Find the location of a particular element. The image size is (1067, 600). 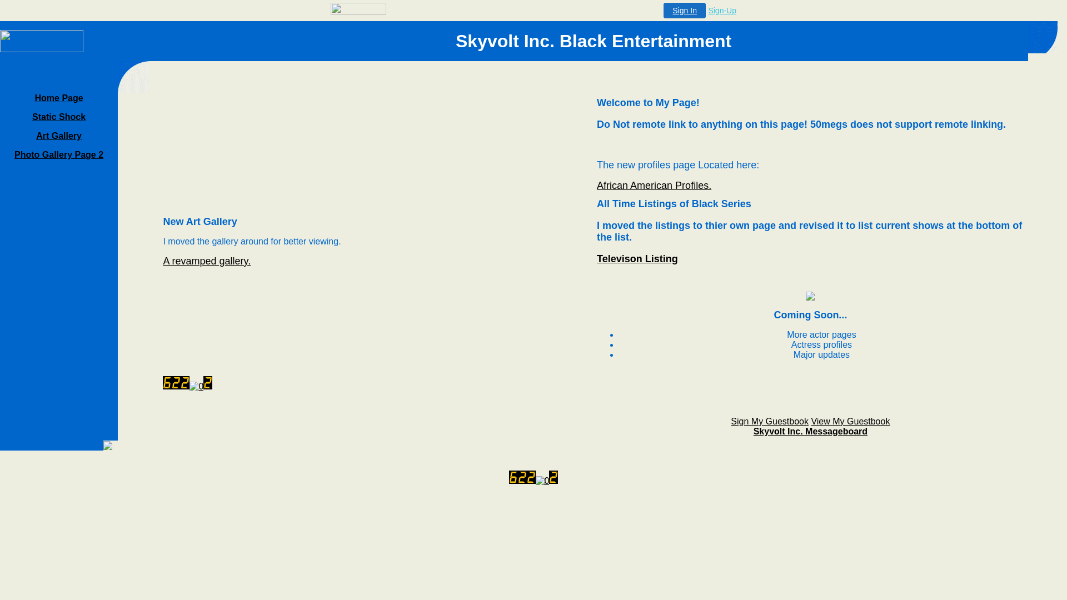

Televison Listing is located at coordinates (637, 259).